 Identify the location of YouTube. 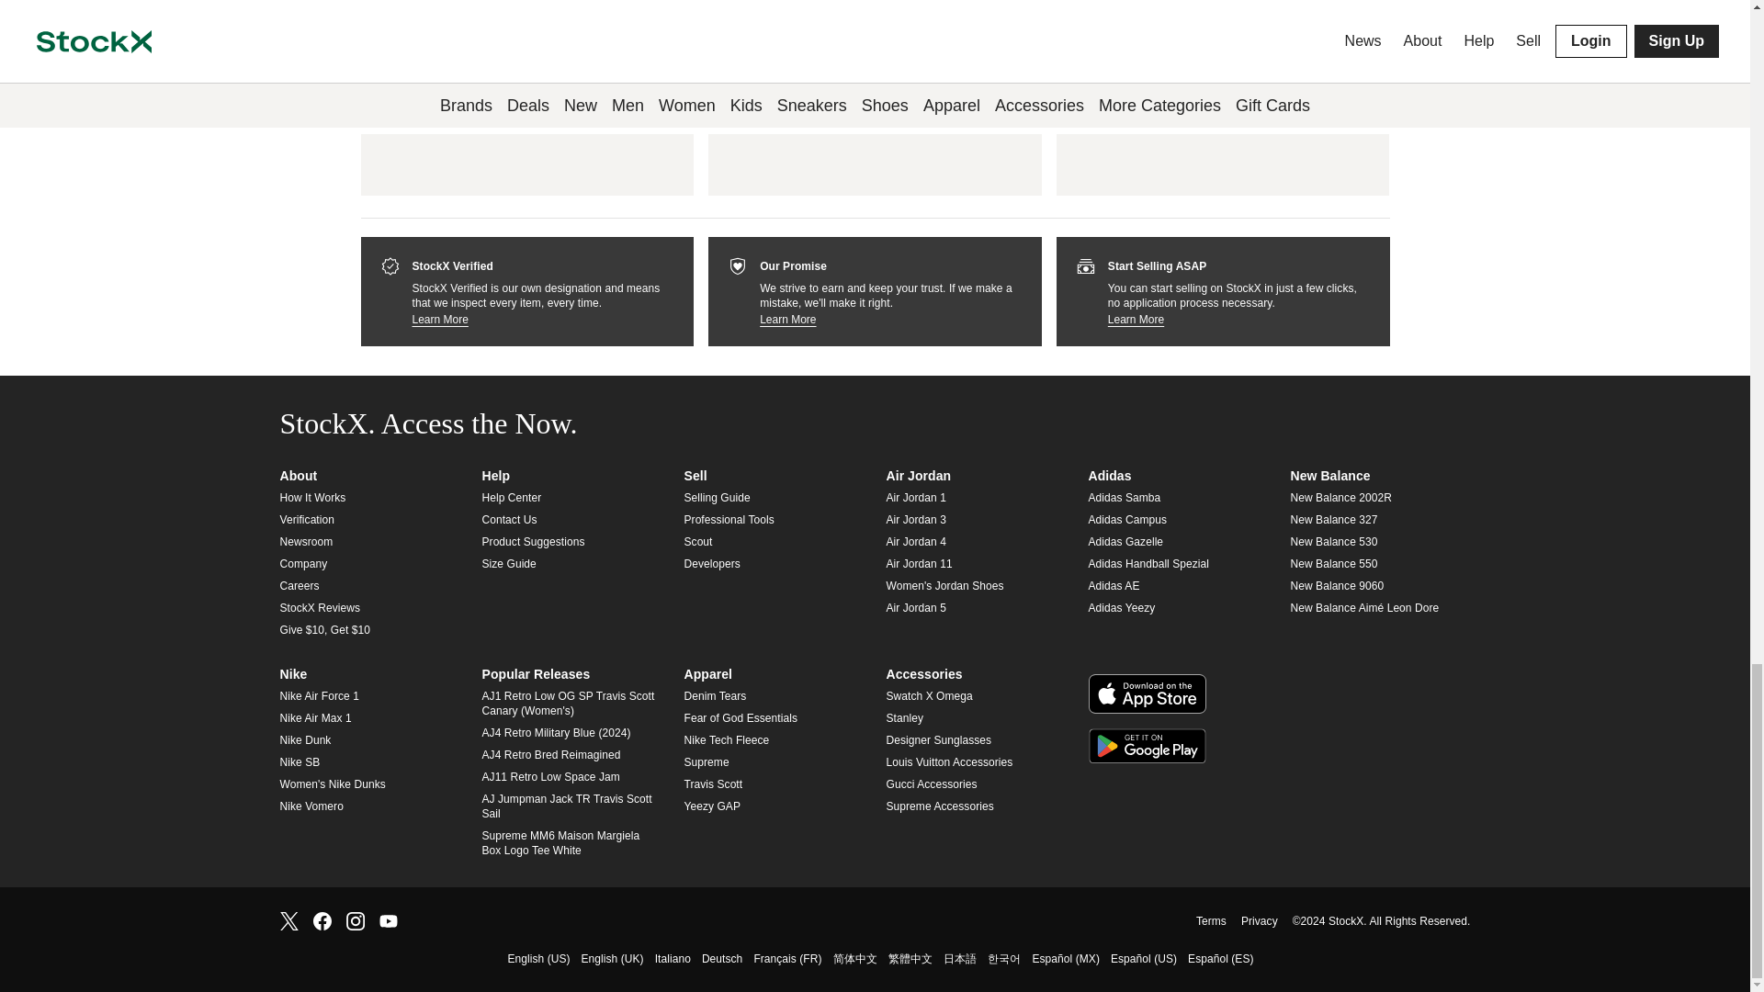
(388, 919).